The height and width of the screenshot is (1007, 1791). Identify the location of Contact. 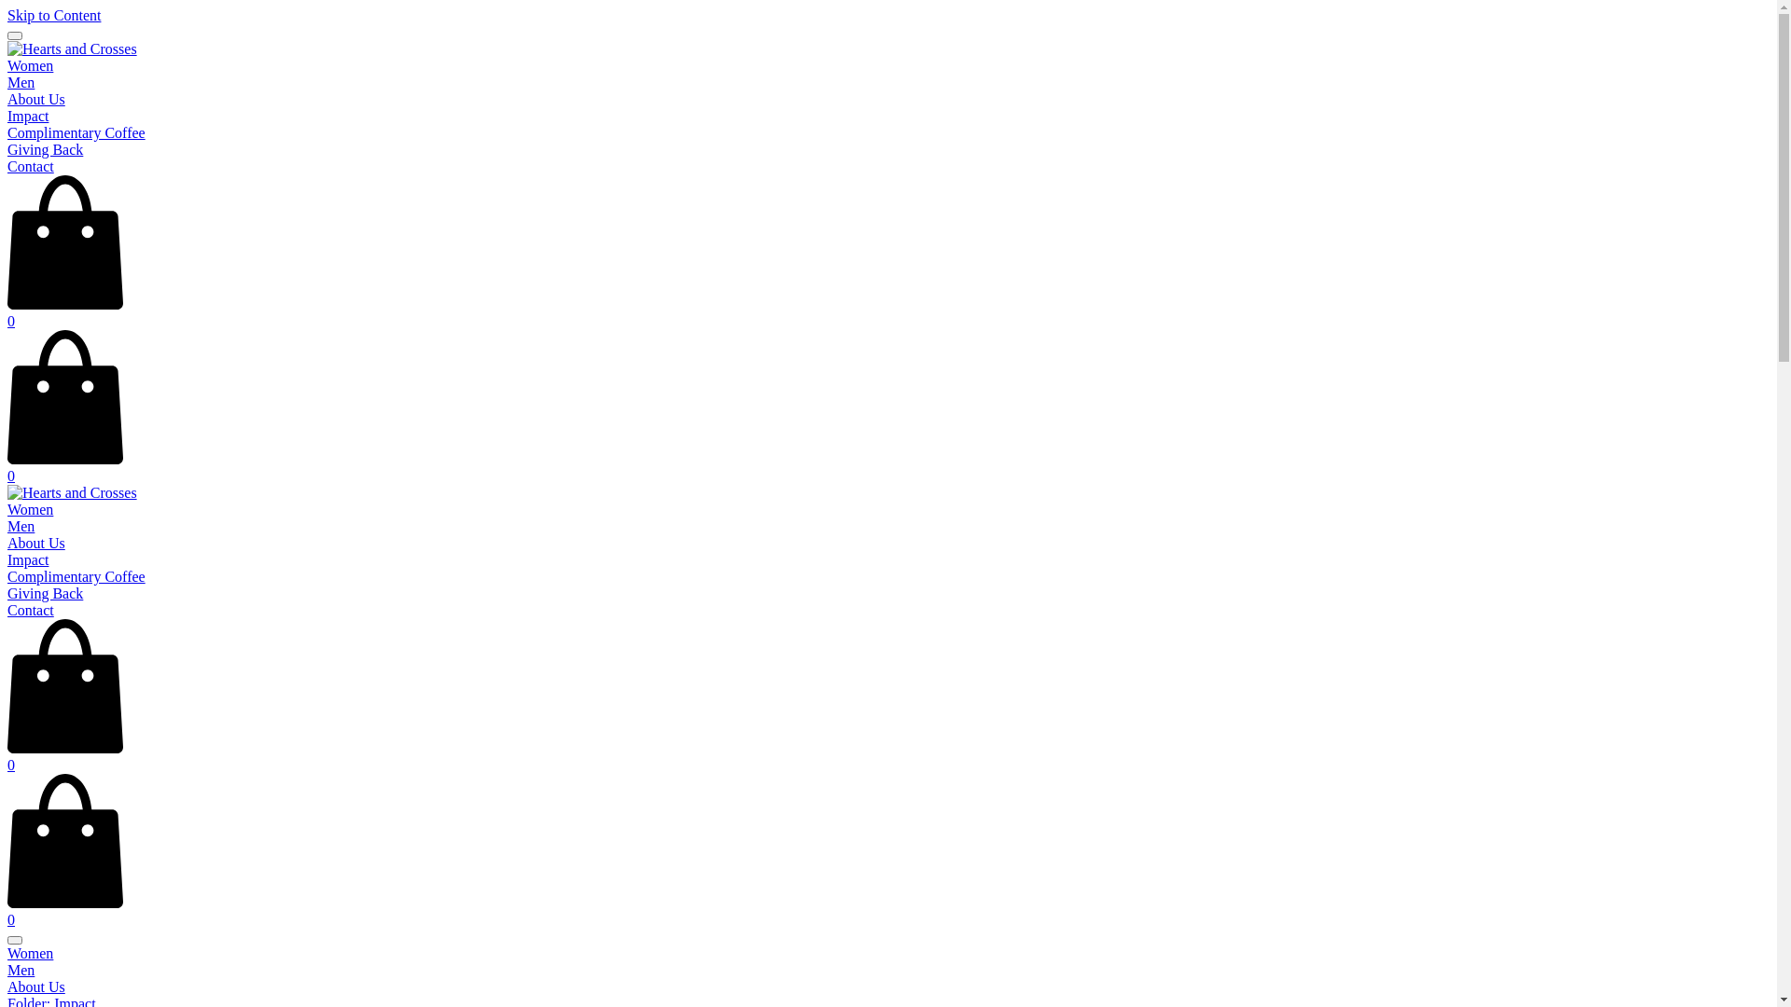
(31, 166).